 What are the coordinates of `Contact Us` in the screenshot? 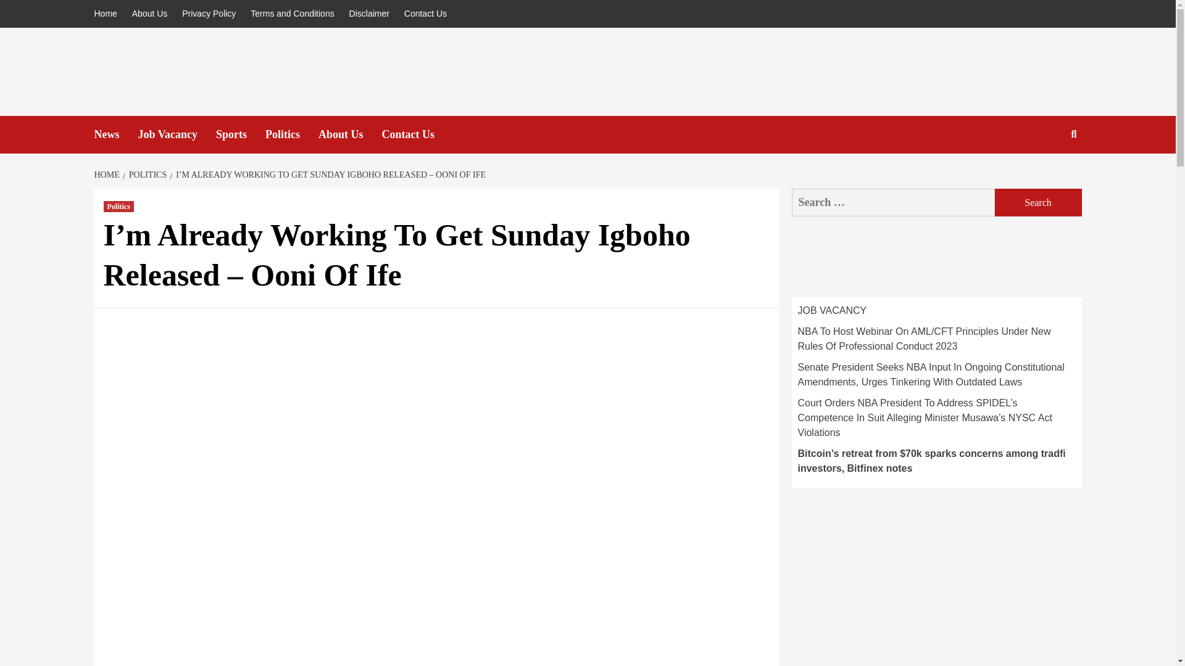 It's located at (417, 134).